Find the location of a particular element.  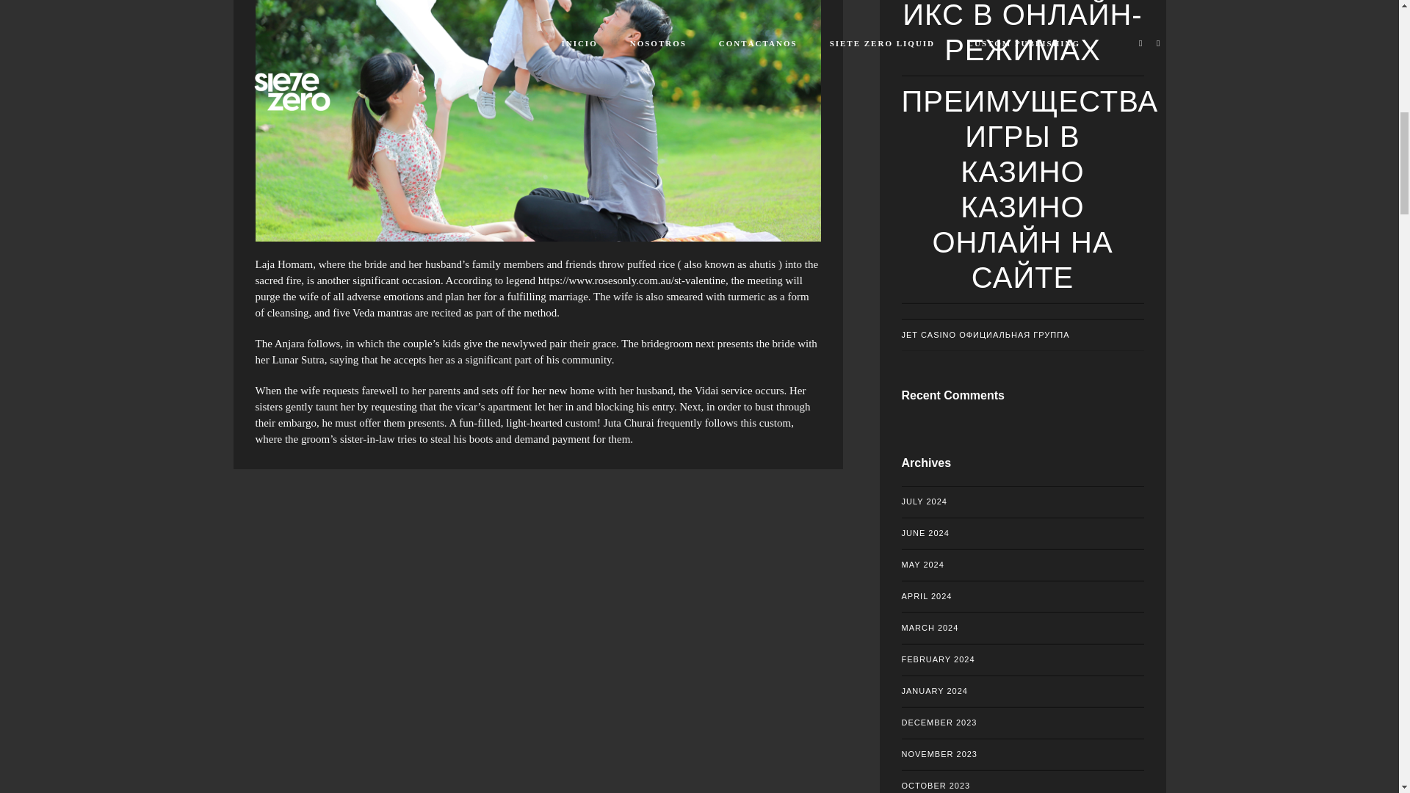

OCTOBER 2023 is located at coordinates (1022, 781).